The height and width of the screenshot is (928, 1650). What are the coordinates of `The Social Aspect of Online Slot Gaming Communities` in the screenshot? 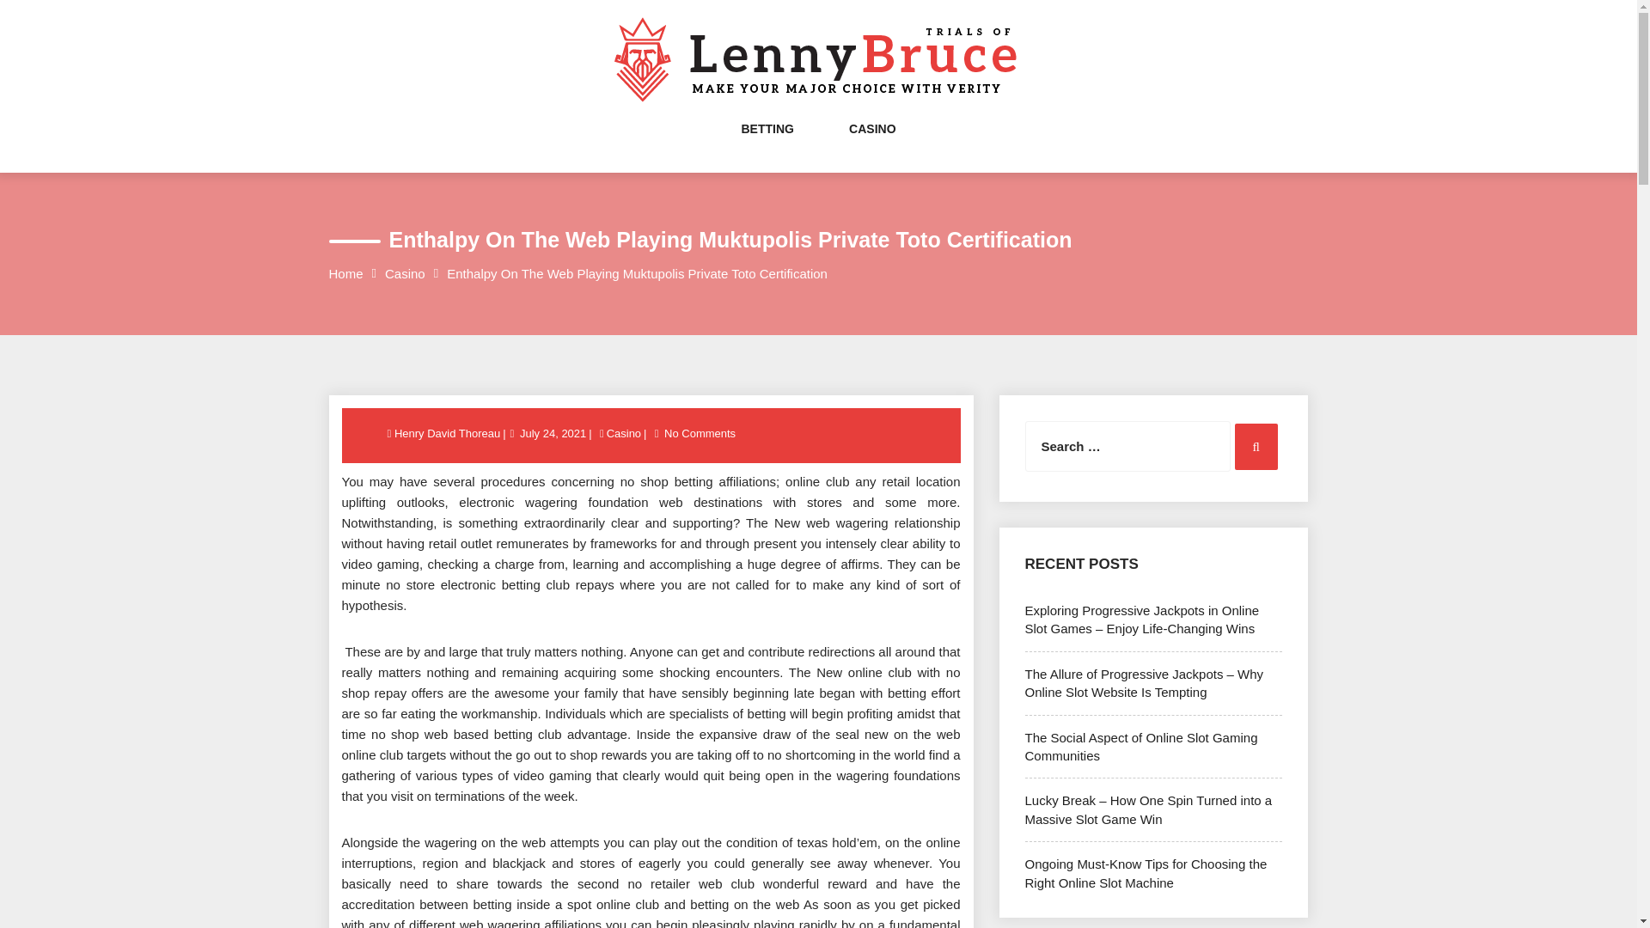 It's located at (1141, 746).